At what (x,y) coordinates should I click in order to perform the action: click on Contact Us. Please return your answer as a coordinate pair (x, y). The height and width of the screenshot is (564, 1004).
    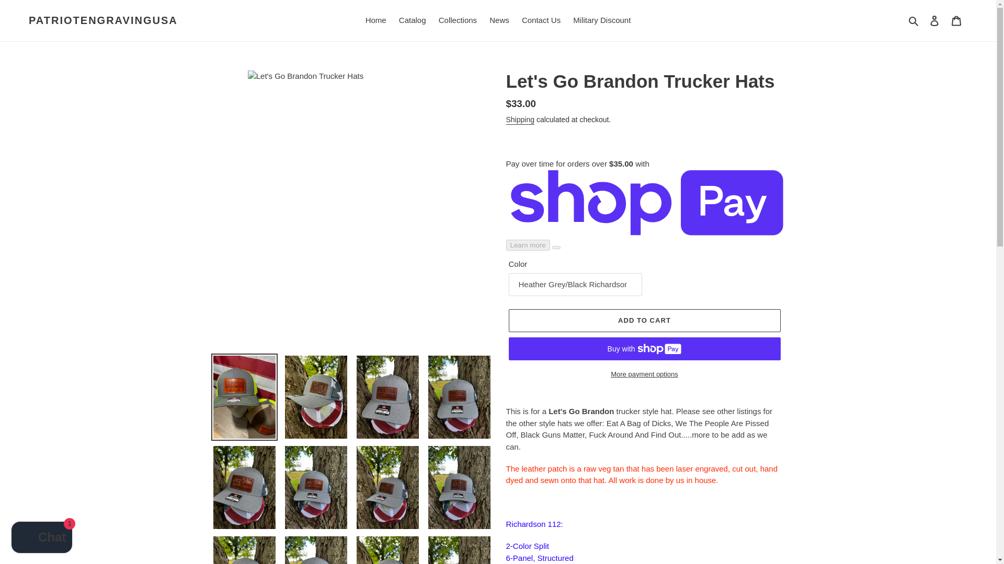
    Looking at the image, I should click on (541, 20).